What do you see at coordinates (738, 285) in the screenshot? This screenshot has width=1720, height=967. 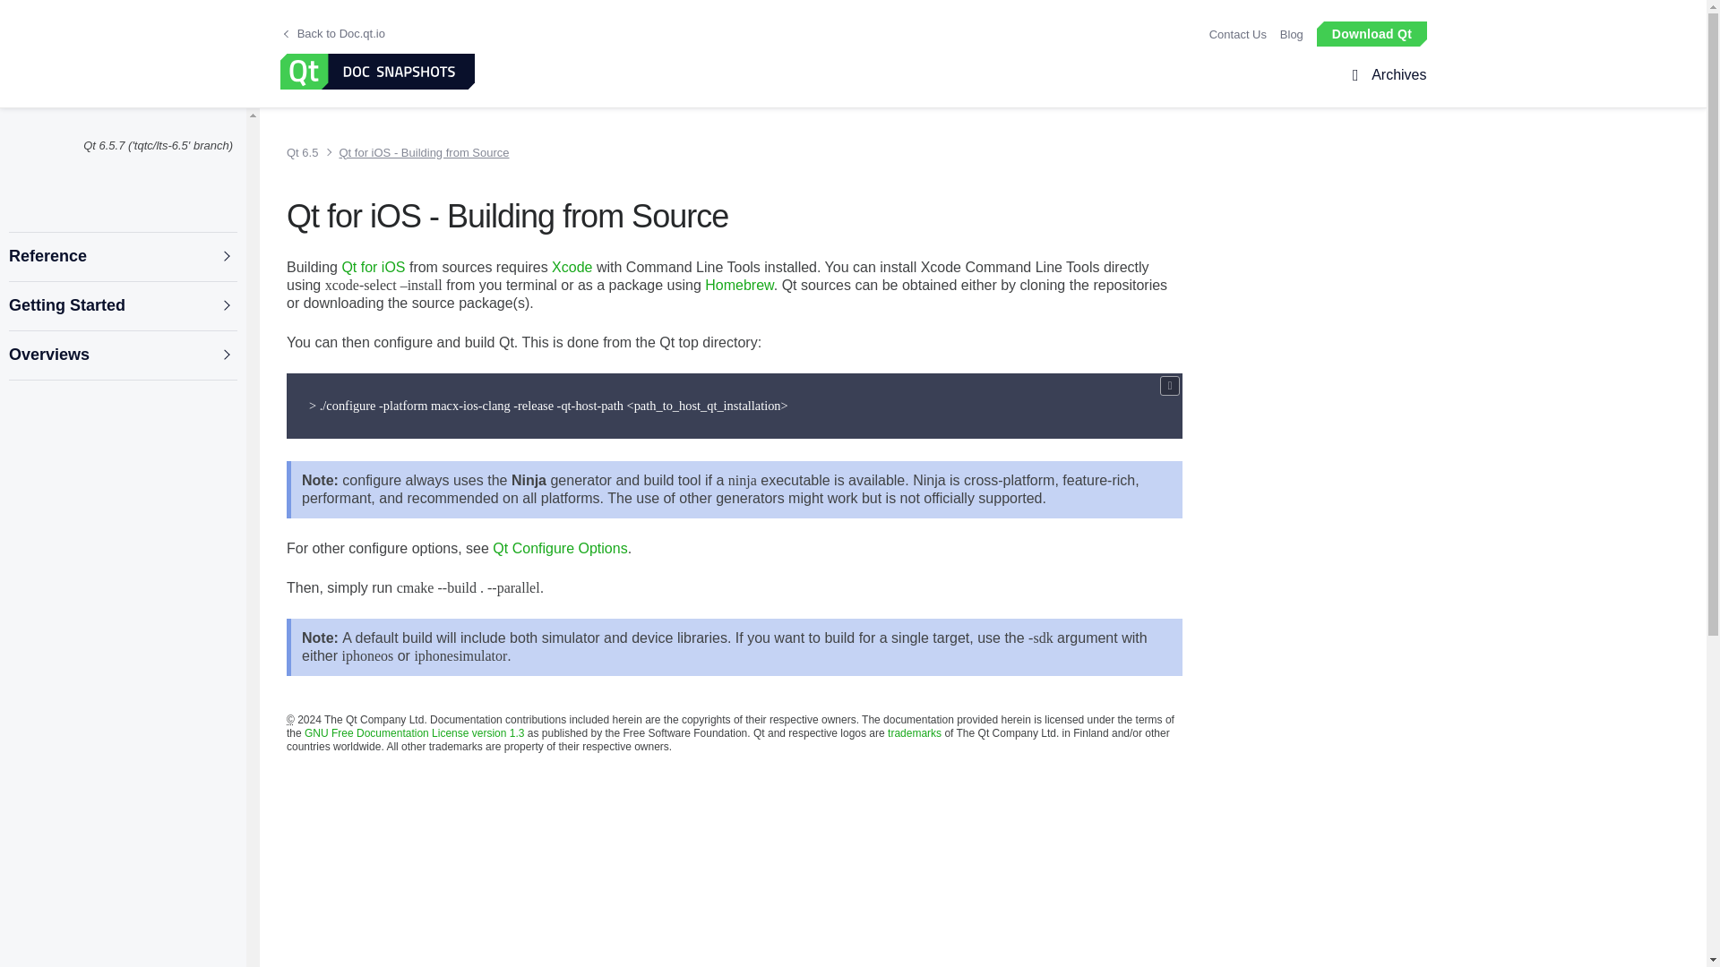 I see `Homebrew` at bounding box center [738, 285].